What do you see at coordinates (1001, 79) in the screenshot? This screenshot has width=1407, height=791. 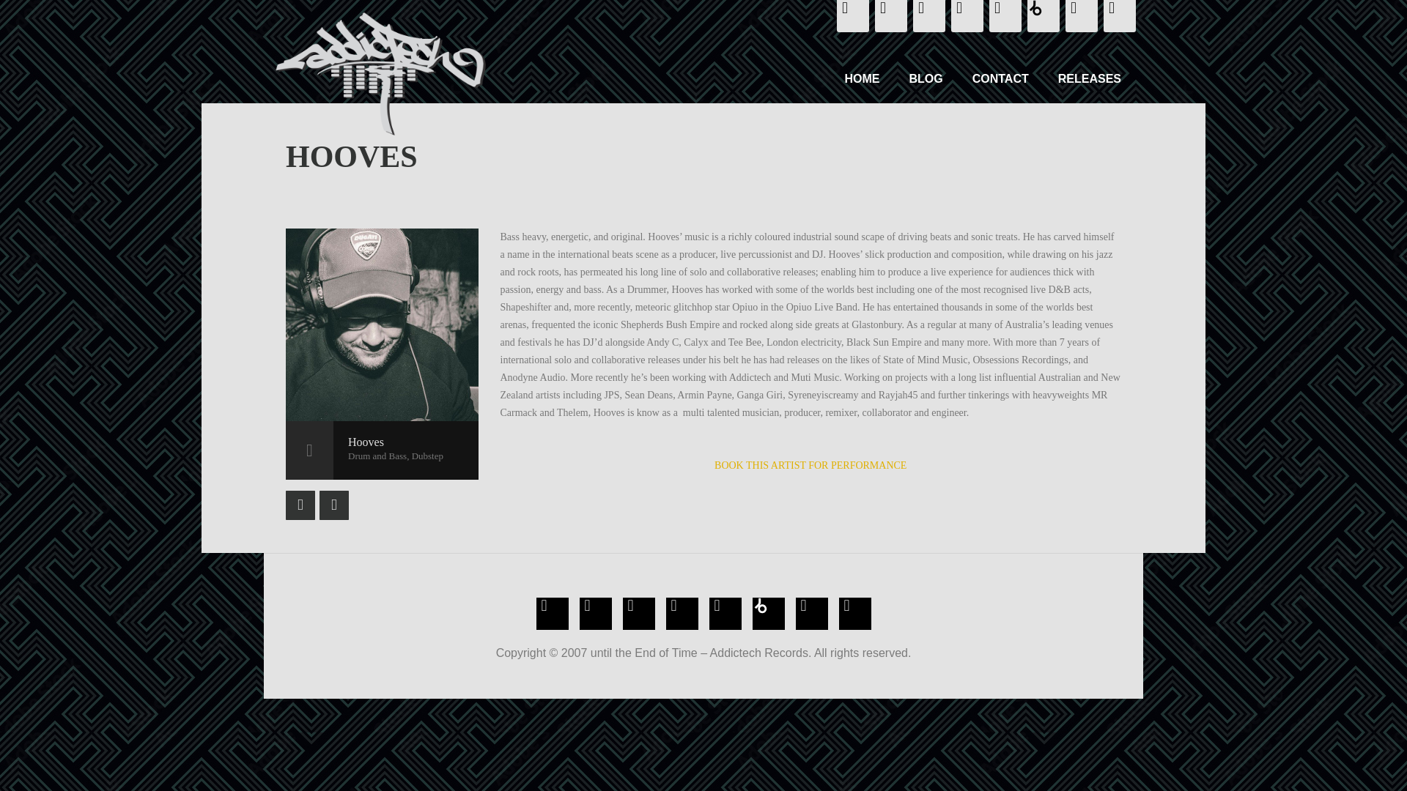 I see `CONTACT` at bounding box center [1001, 79].